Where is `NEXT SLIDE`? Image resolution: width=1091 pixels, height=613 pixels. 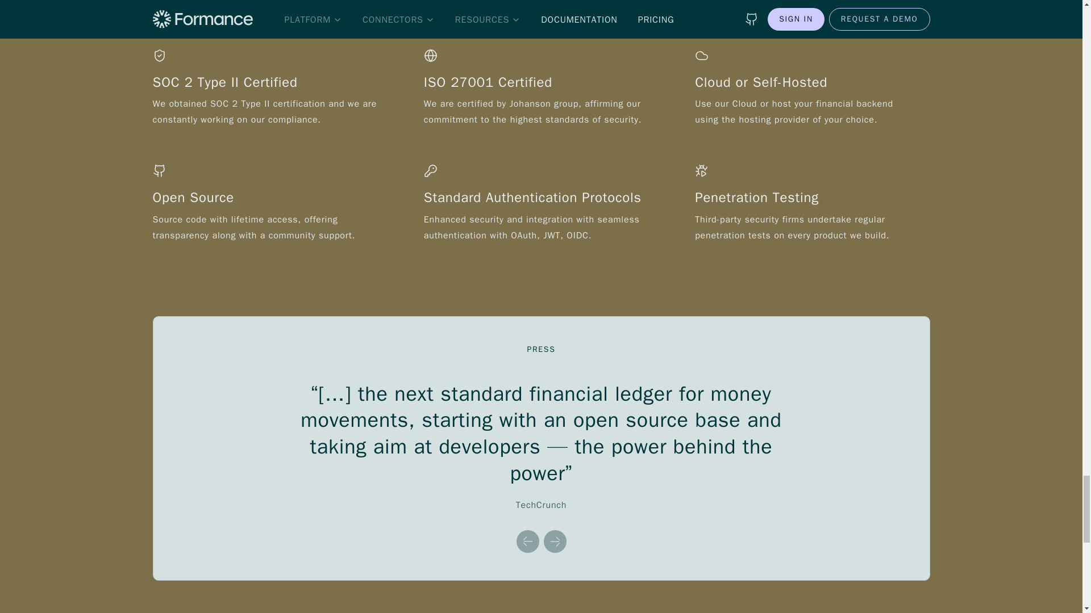
NEXT SLIDE is located at coordinates (555, 541).